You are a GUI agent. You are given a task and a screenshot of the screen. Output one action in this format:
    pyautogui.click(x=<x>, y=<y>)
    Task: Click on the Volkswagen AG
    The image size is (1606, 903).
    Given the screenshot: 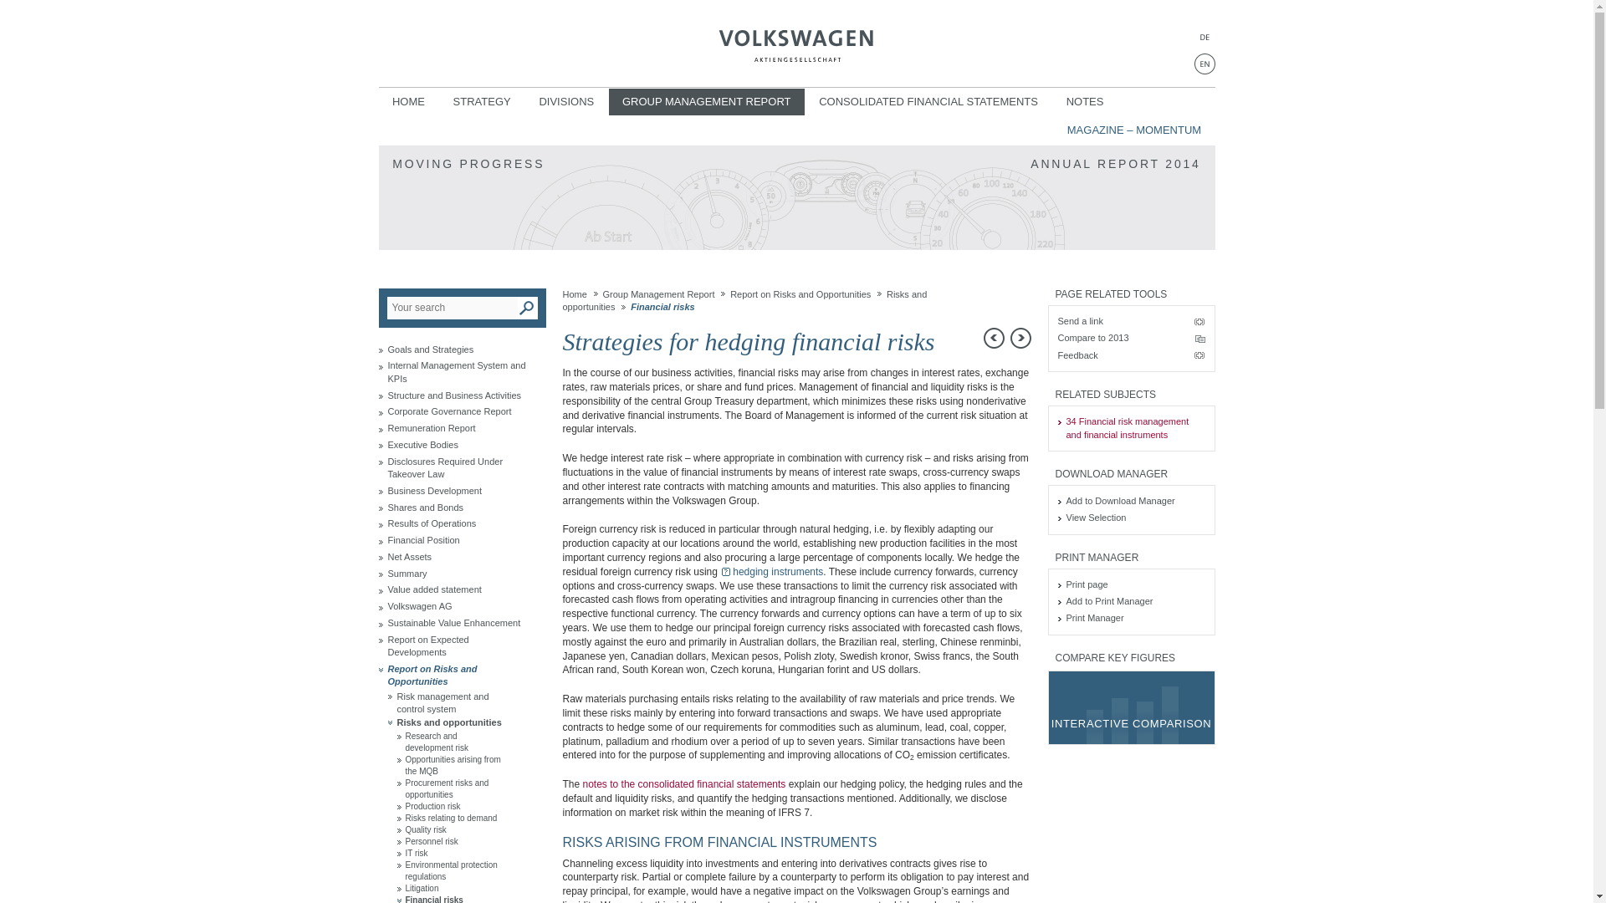 What is the action you would take?
    pyautogui.click(x=796, y=37)
    